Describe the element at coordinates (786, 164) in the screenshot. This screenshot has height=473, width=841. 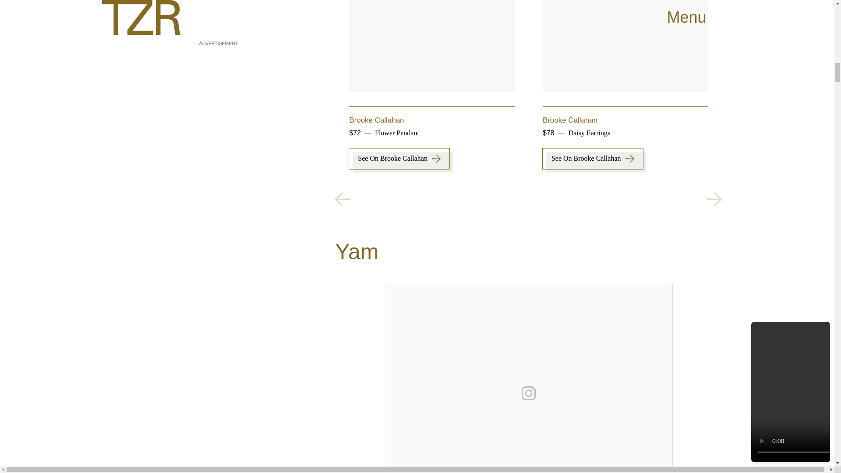
I see `See On Brooke Callahan` at that location.